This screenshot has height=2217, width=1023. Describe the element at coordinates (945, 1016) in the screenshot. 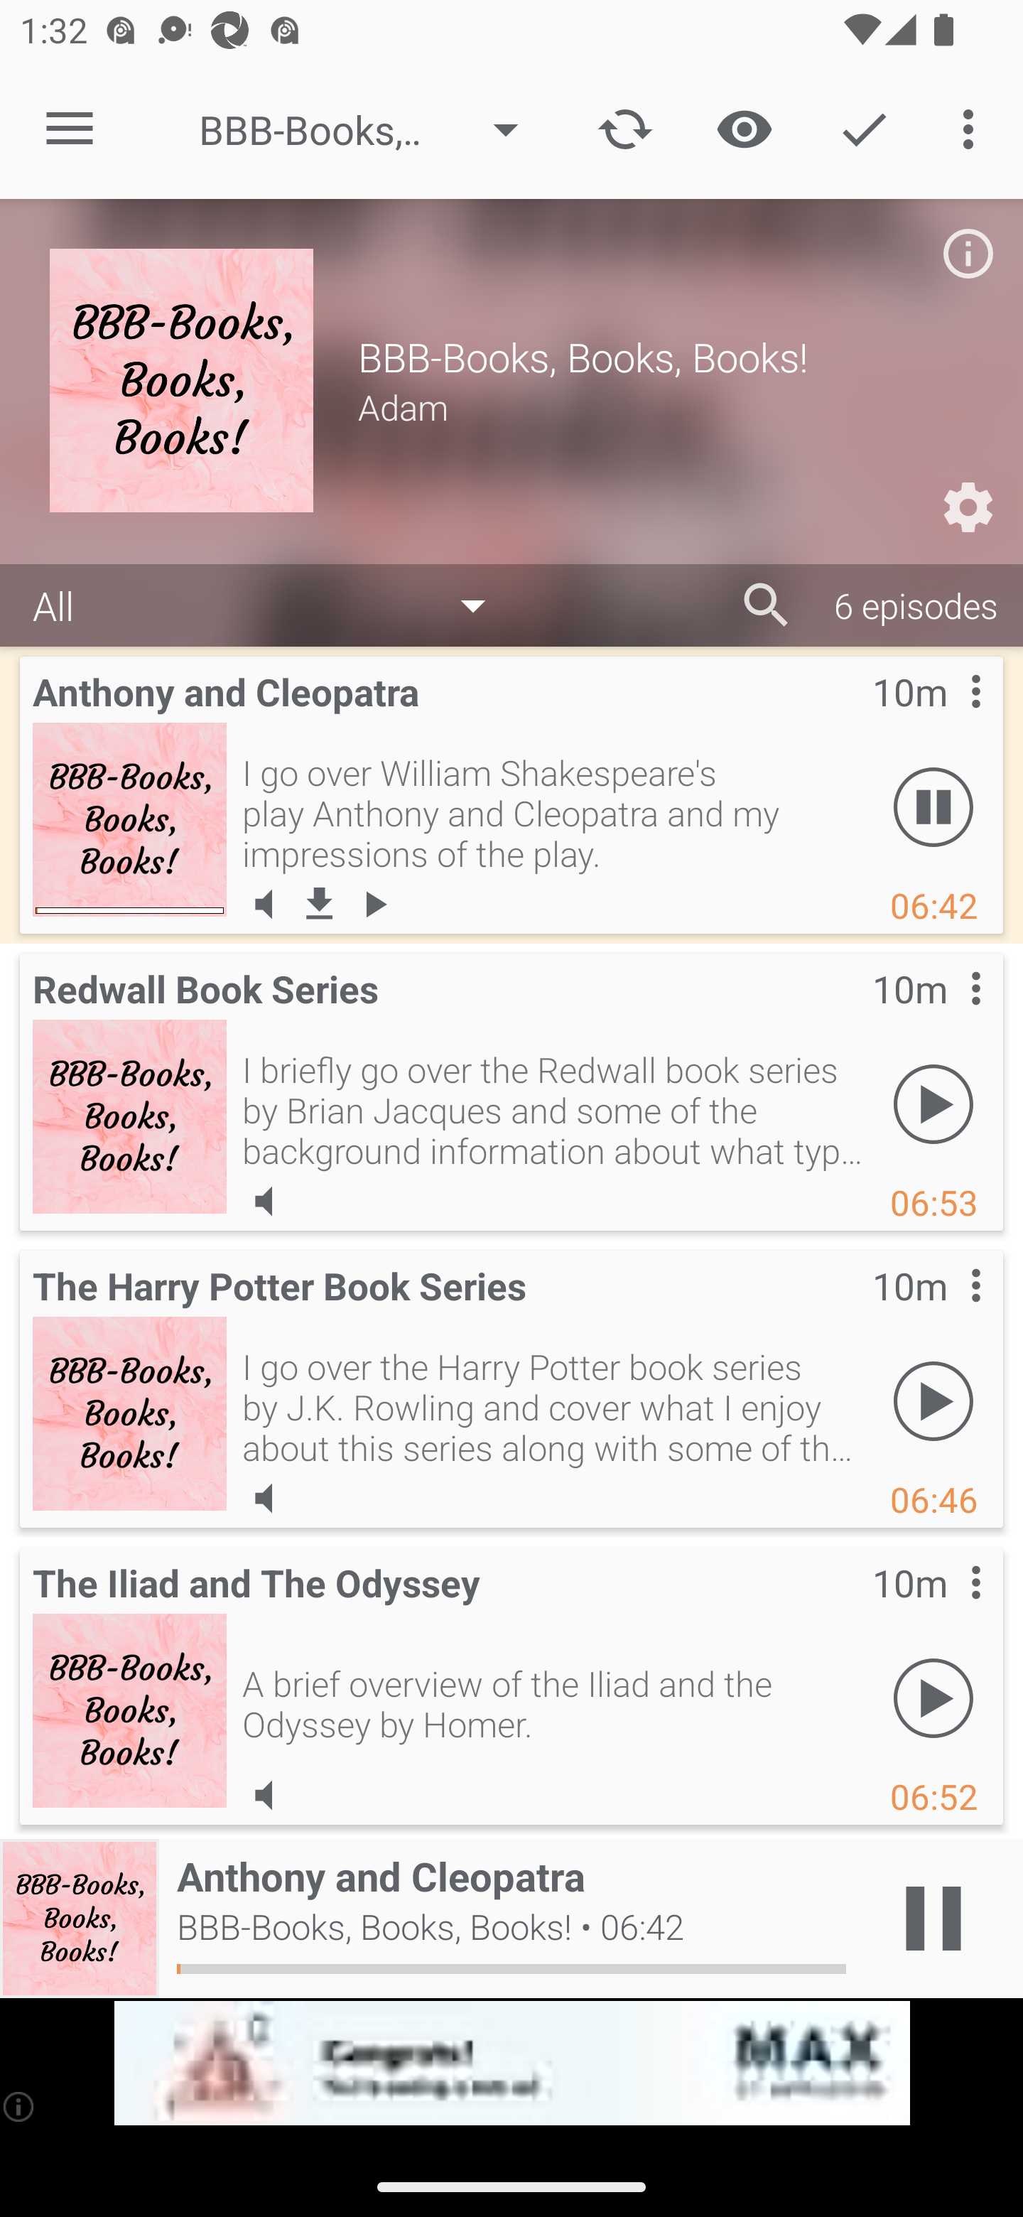

I see `Contextual menu` at that location.